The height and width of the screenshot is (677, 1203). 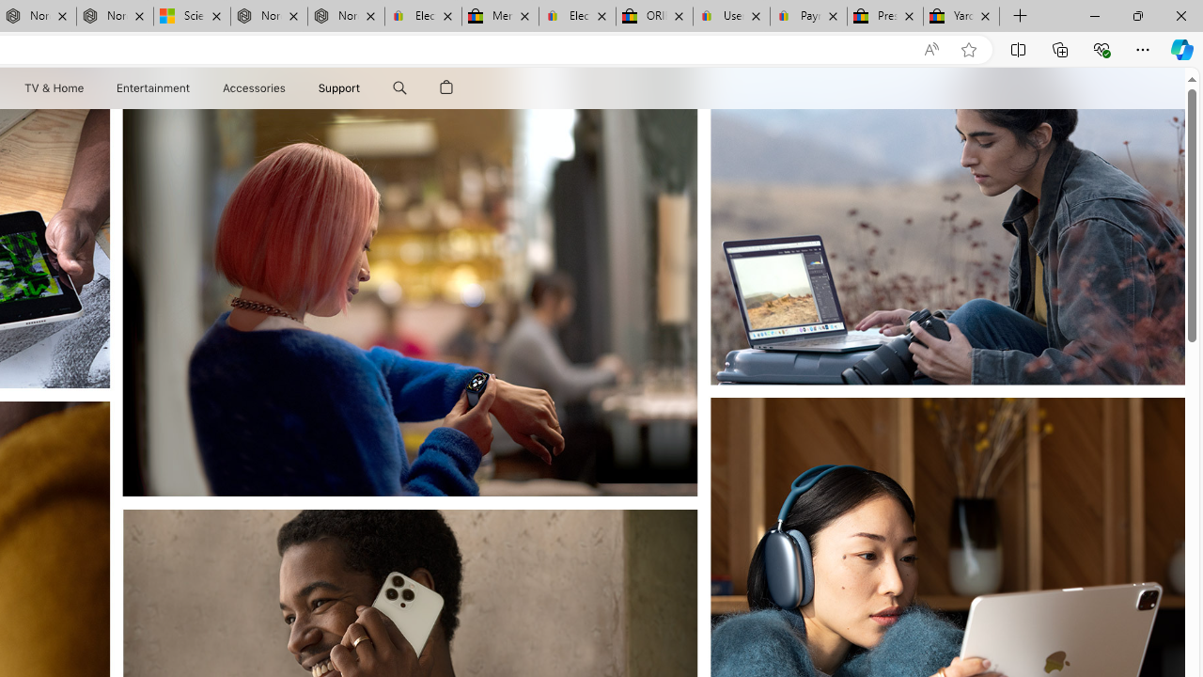 What do you see at coordinates (254, 88) in the screenshot?
I see `Accessories` at bounding box center [254, 88].